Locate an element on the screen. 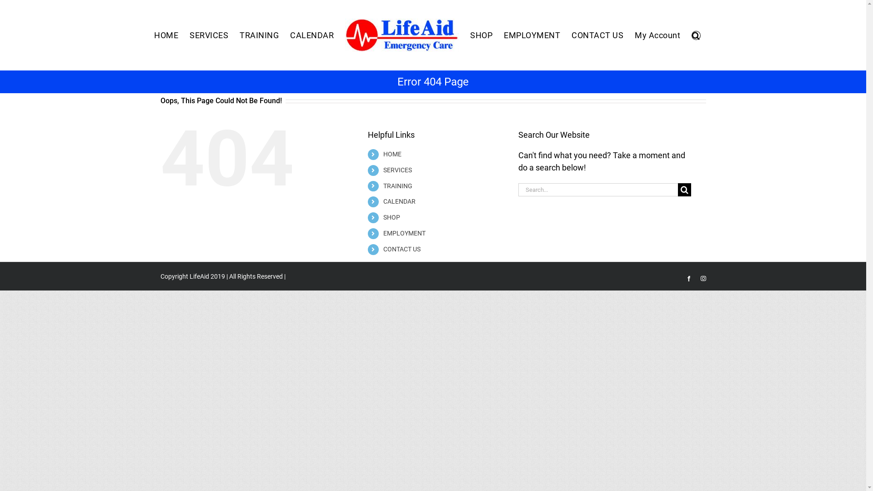 This screenshot has width=873, height=491. Log In is located at coordinates (693, 118).